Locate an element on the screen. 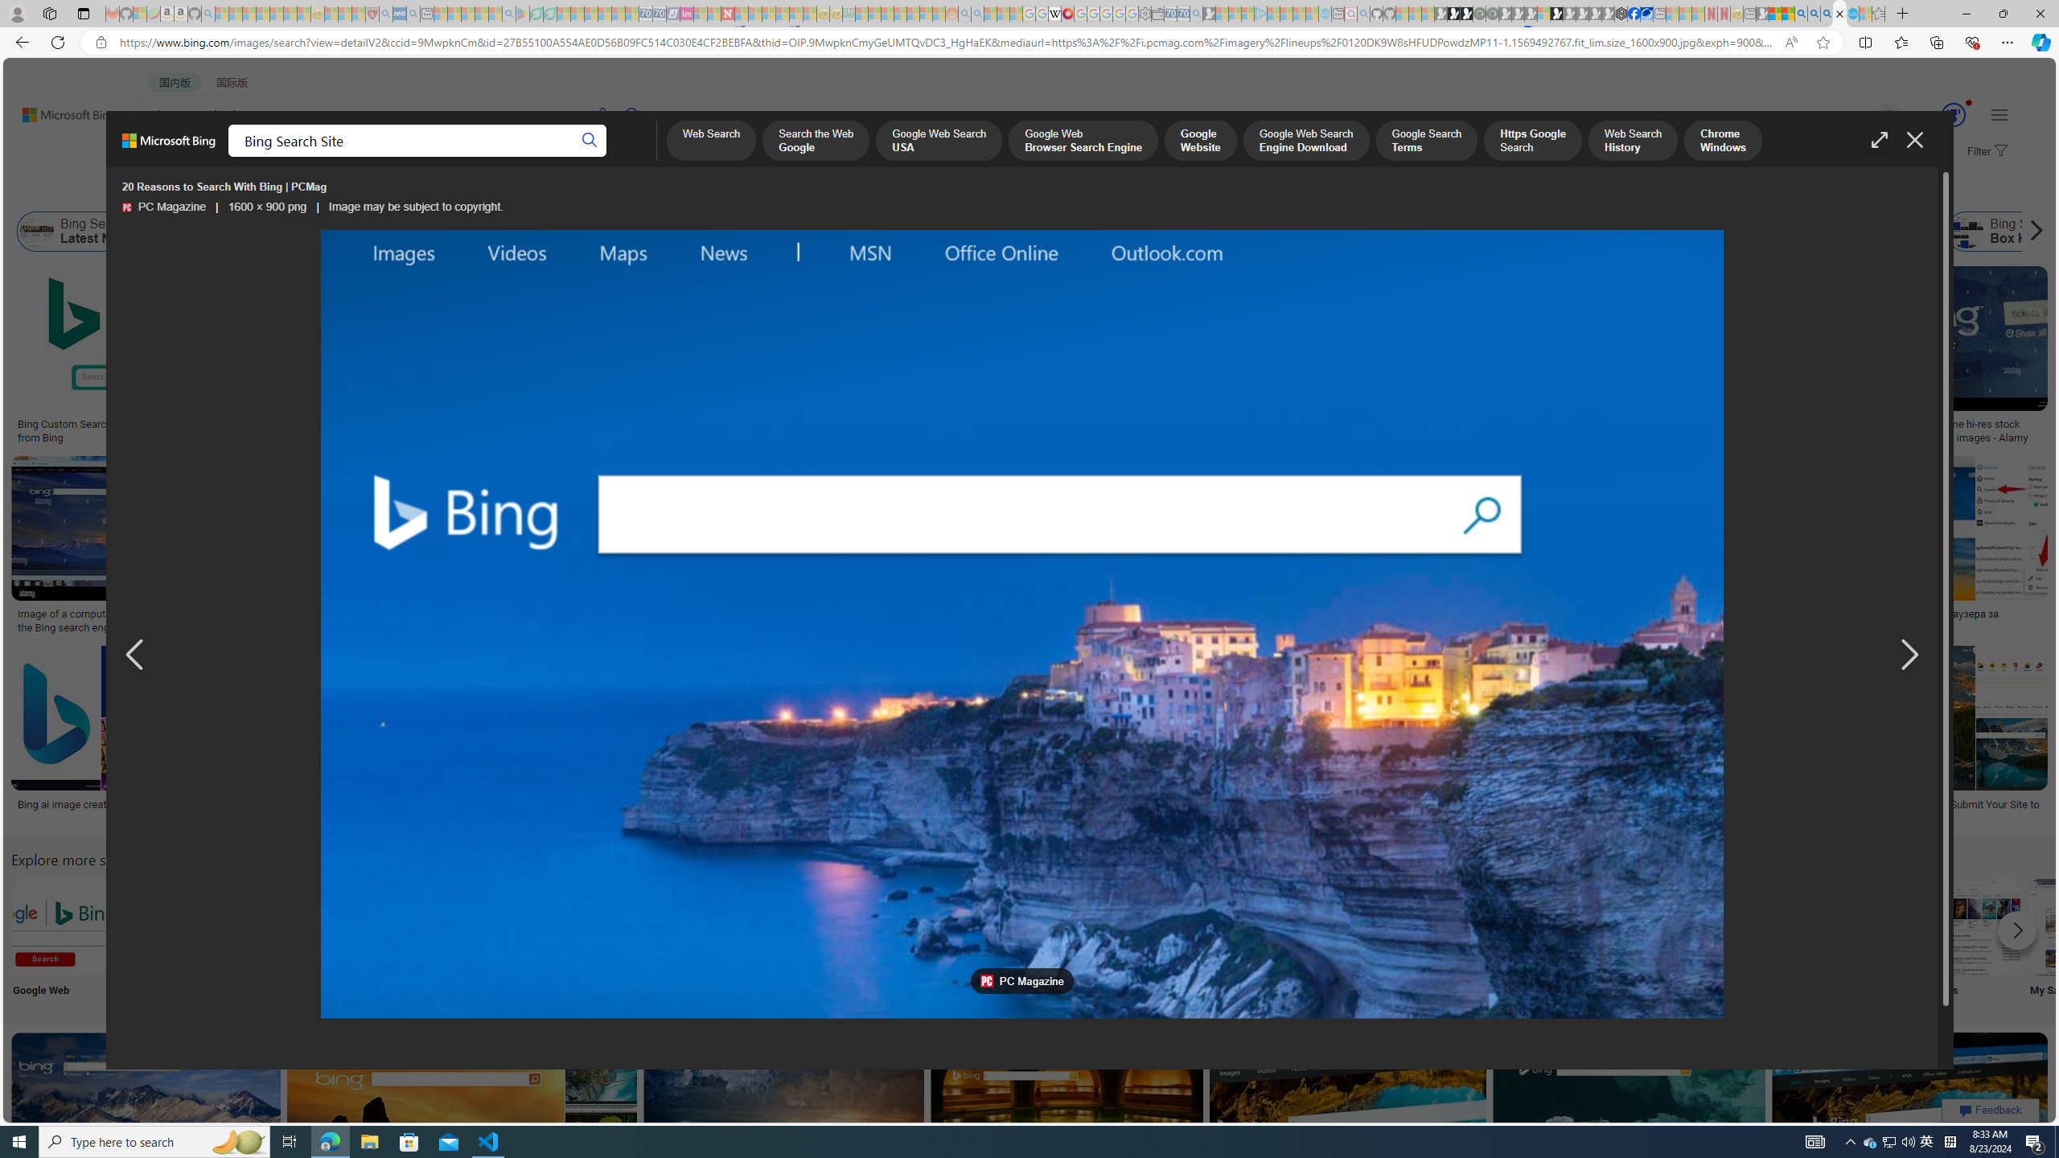 This screenshot has height=1158, width=2059. App Icon is located at coordinates (592, 941).